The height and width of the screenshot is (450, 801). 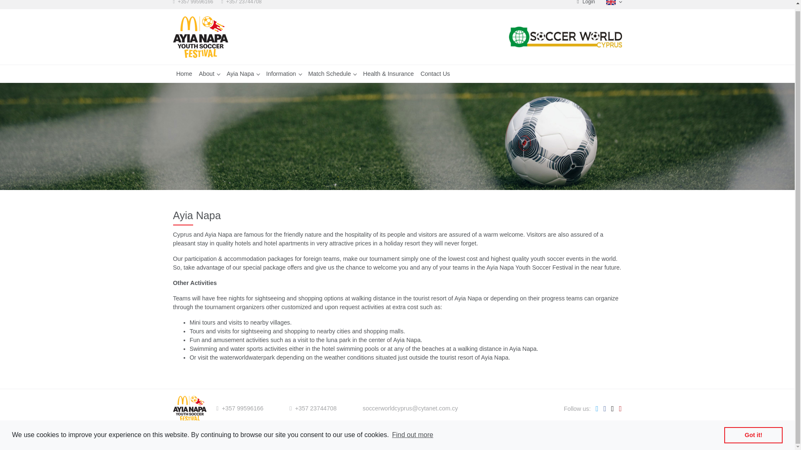 What do you see at coordinates (332, 73) in the screenshot?
I see `Match Schedule` at bounding box center [332, 73].